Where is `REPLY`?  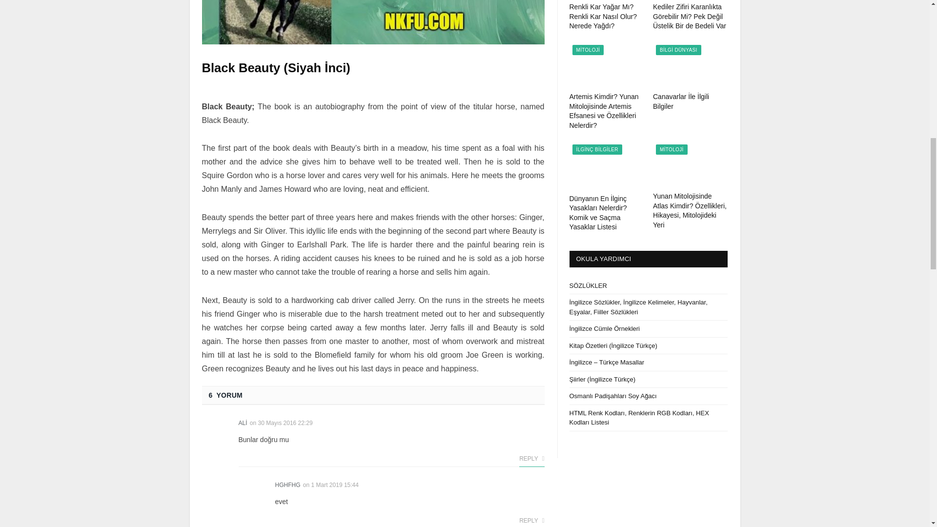 REPLY is located at coordinates (531, 520).